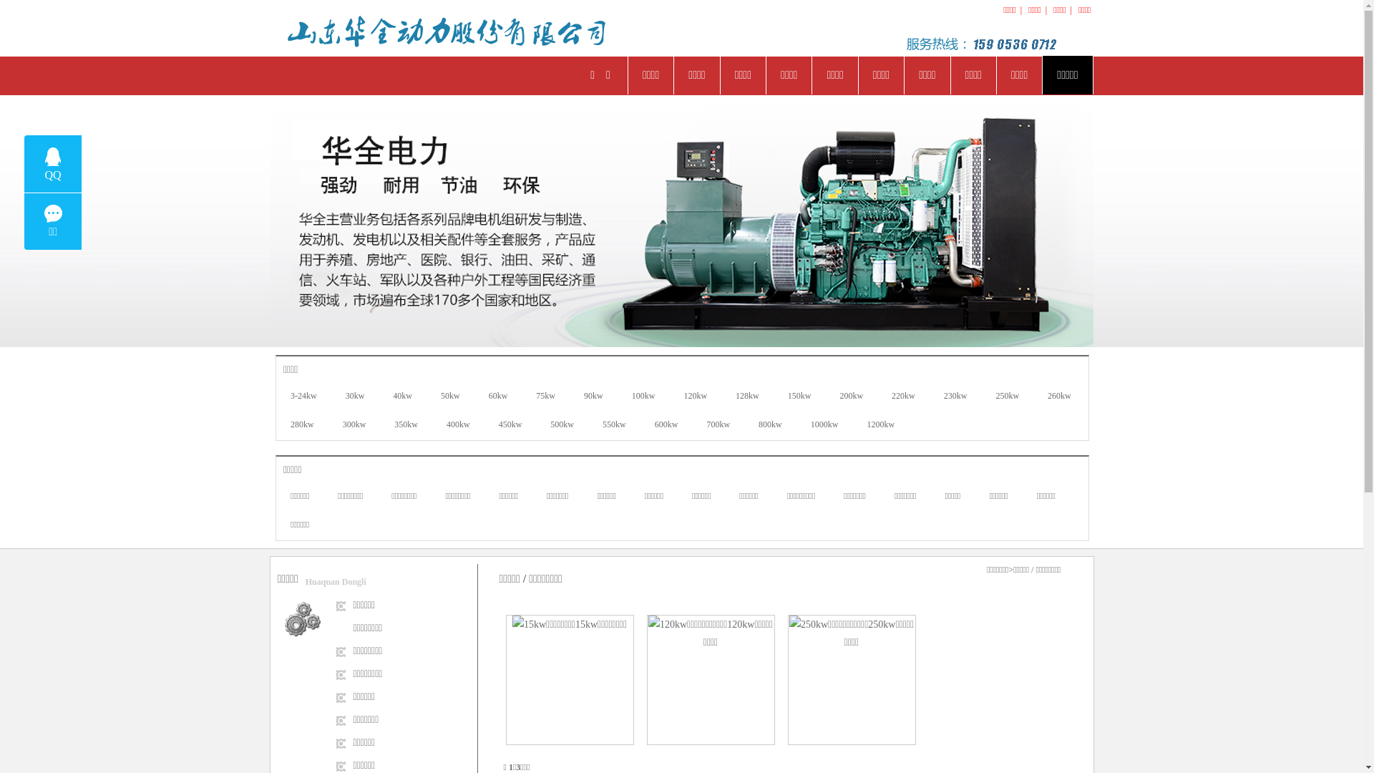 This screenshot has height=773, width=1374. I want to click on 450kw, so click(511, 425).